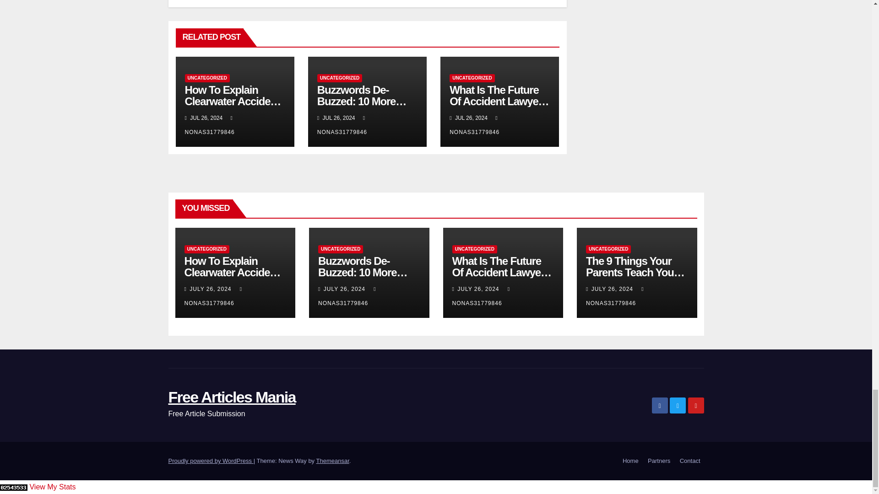 This screenshot has width=879, height=494. I want to click on NONAS31779846, so click(210, 124).